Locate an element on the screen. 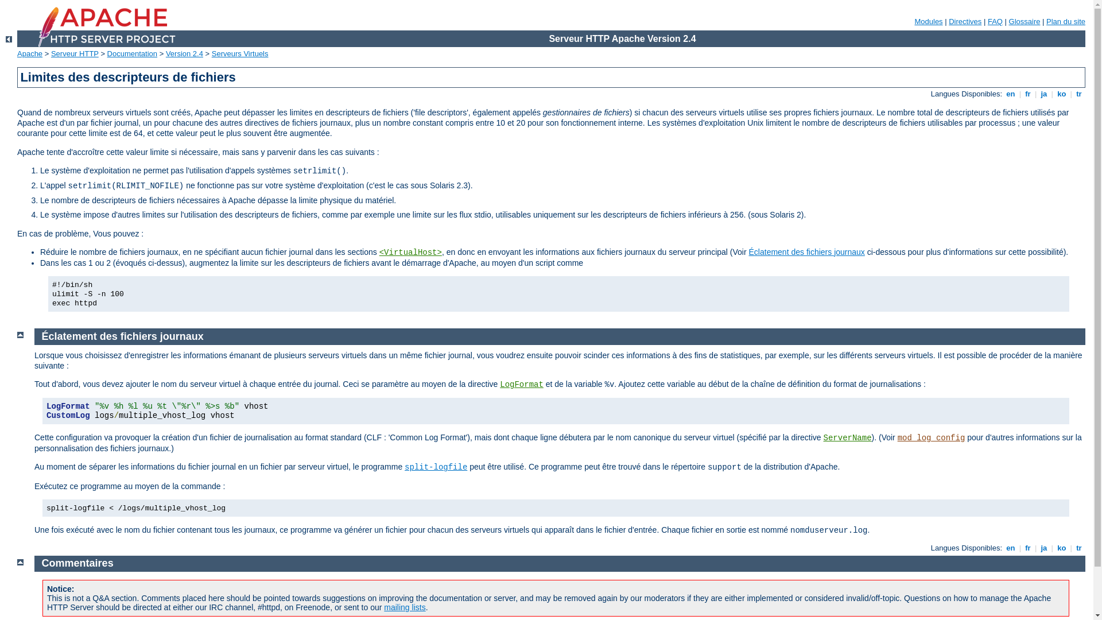 This screenshot has width=1102, height=620.  ja  is located at coordinates (1044, 548).